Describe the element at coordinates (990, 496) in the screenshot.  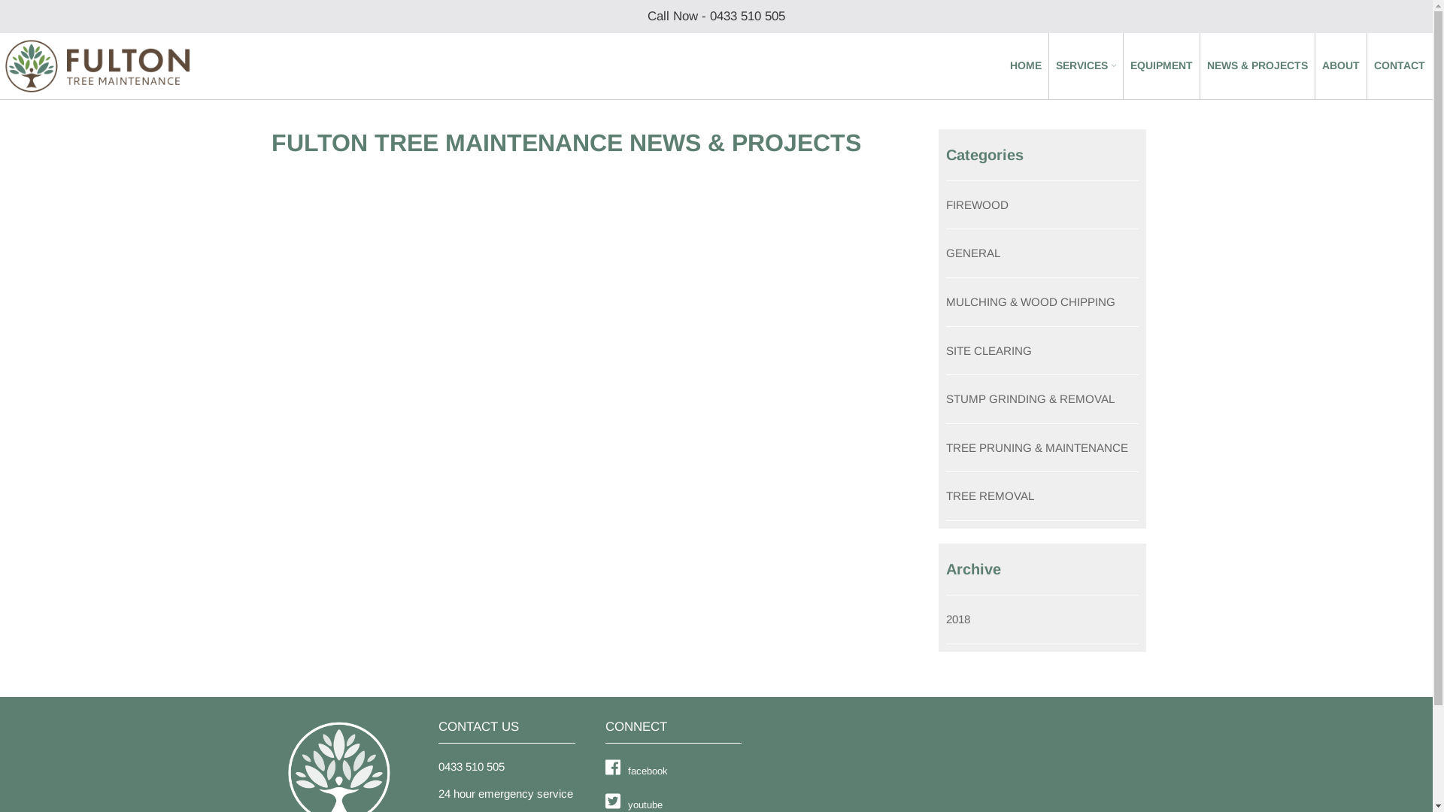
I see `TREE REMOVAL` at that location.